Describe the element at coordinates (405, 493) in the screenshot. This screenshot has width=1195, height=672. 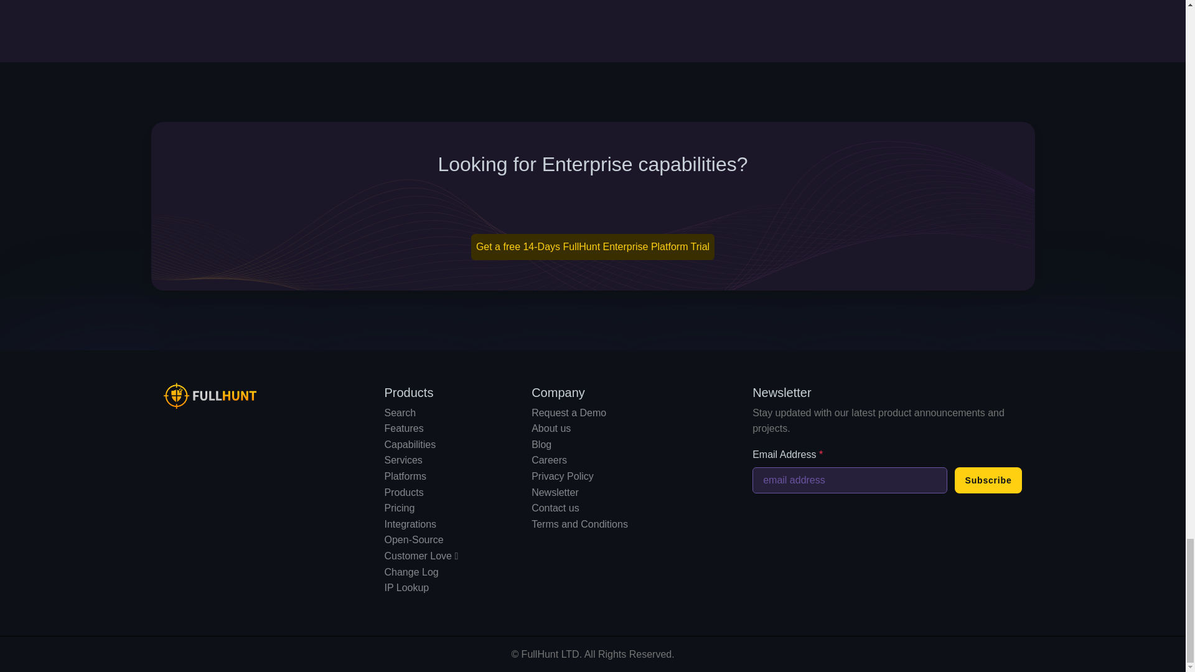
I see `Products` at that location.